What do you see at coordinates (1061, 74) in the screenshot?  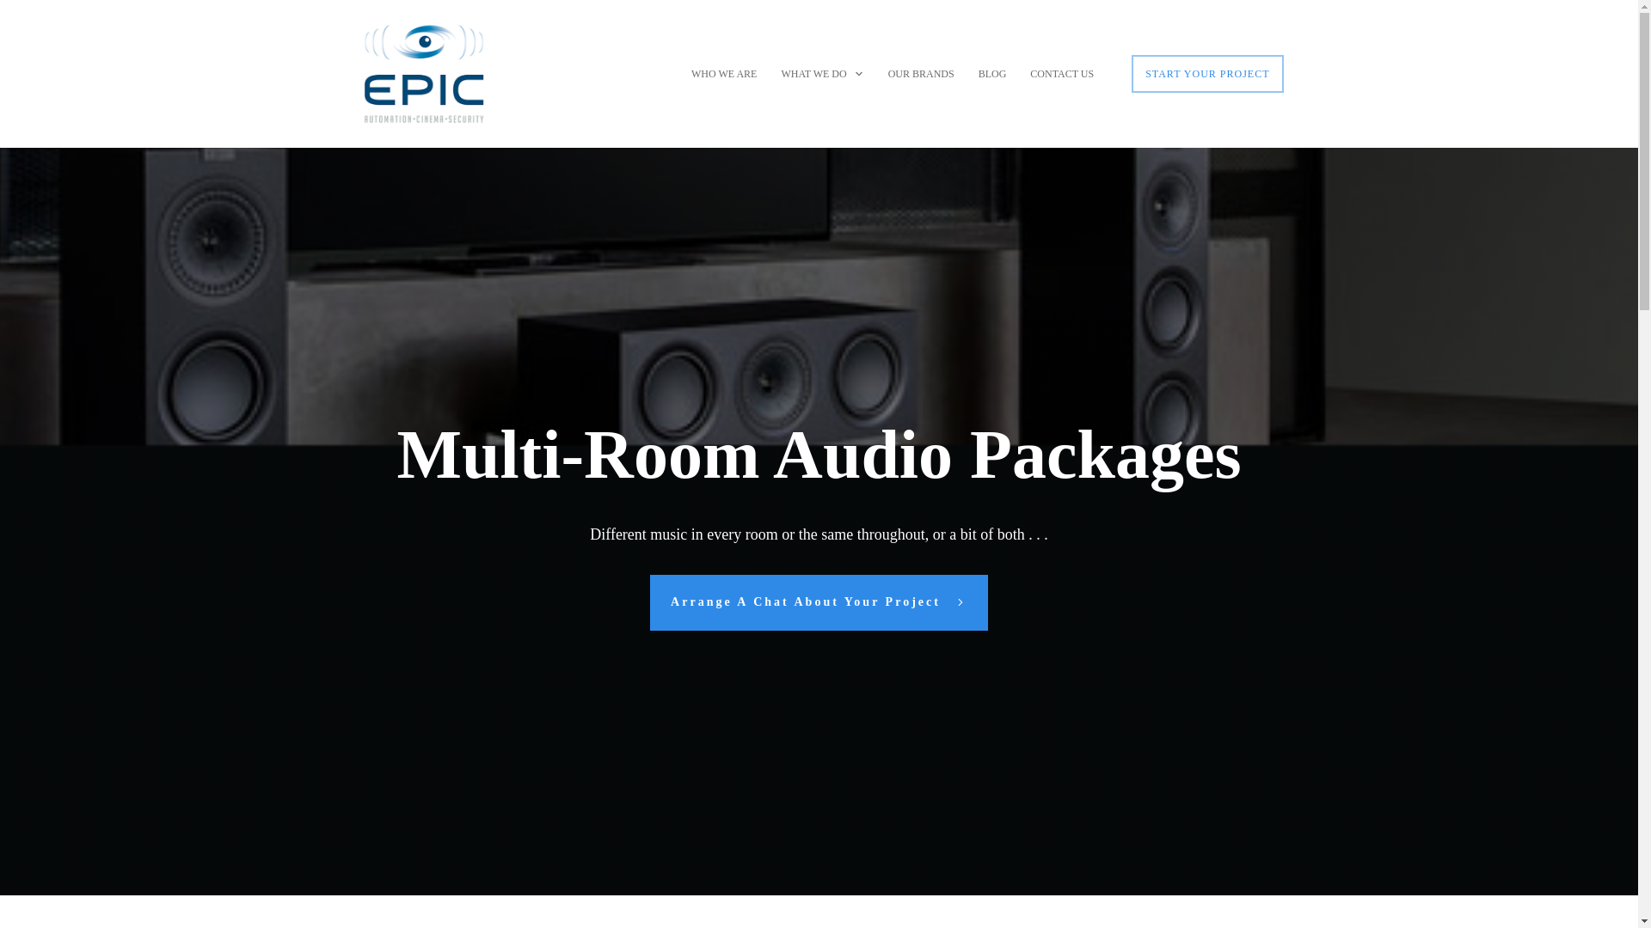 I see `CONTACT US` at bounding box center [1061, 74].